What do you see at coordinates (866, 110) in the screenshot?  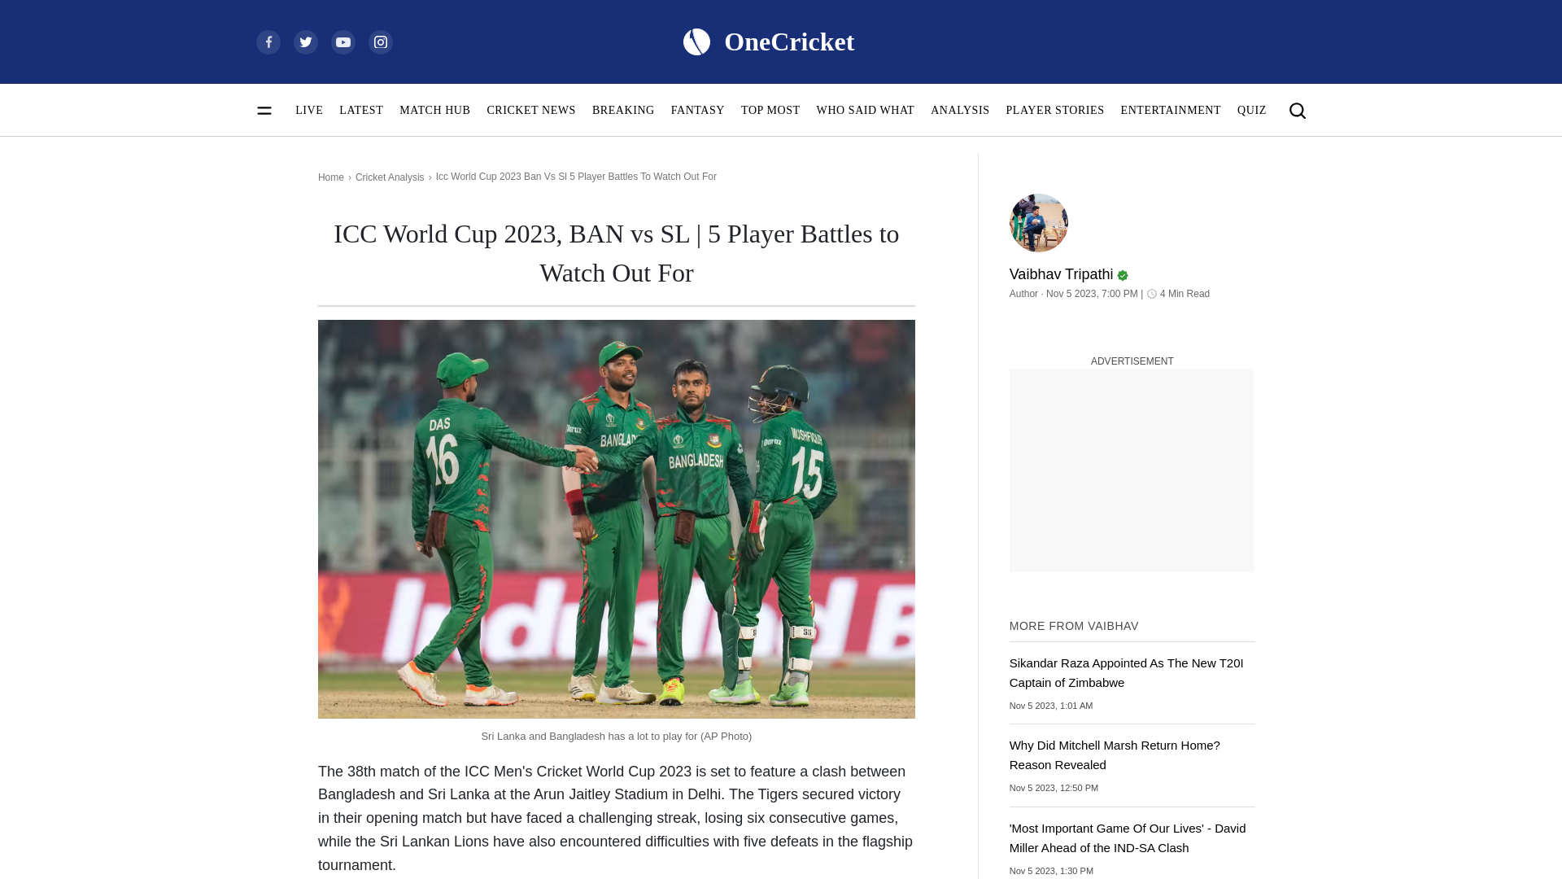 I see `WHO SAID WHAT` at bounding box center [866, 110].